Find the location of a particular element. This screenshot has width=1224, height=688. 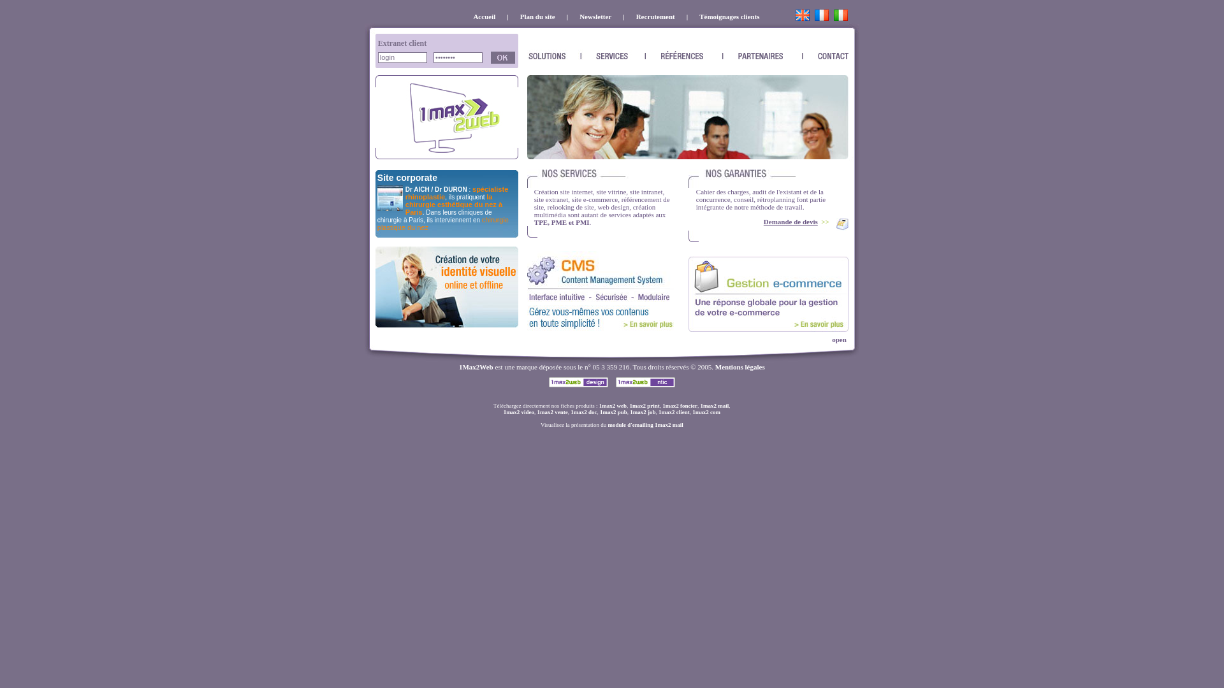

Services hebergement is located at coordinates (601, 269).